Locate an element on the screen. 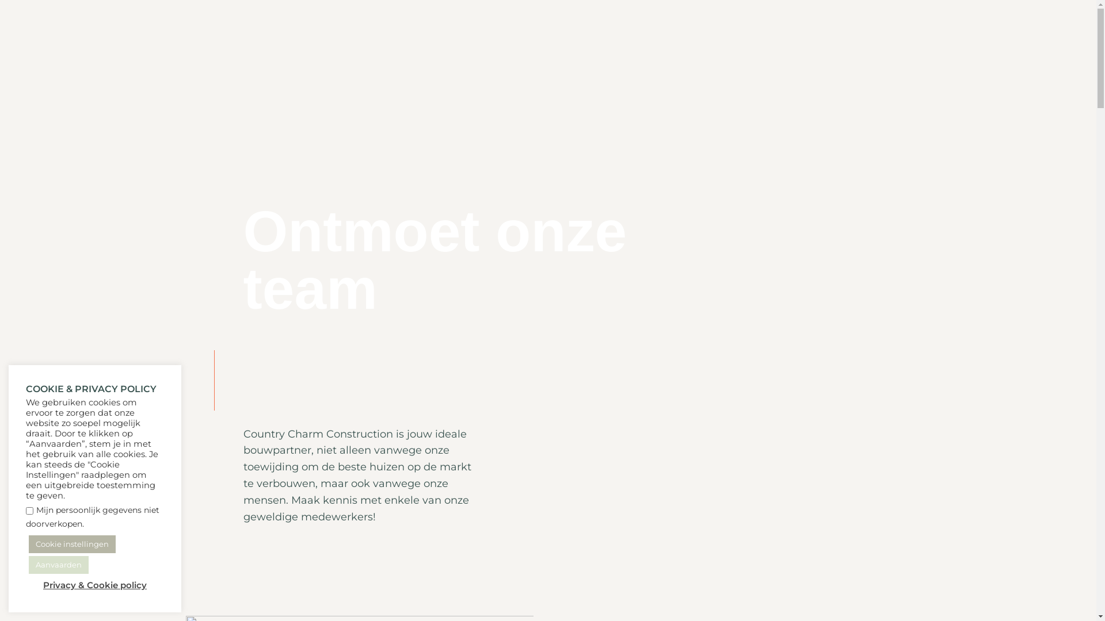  Cookie instellingen is located at coordinates (73, 544).